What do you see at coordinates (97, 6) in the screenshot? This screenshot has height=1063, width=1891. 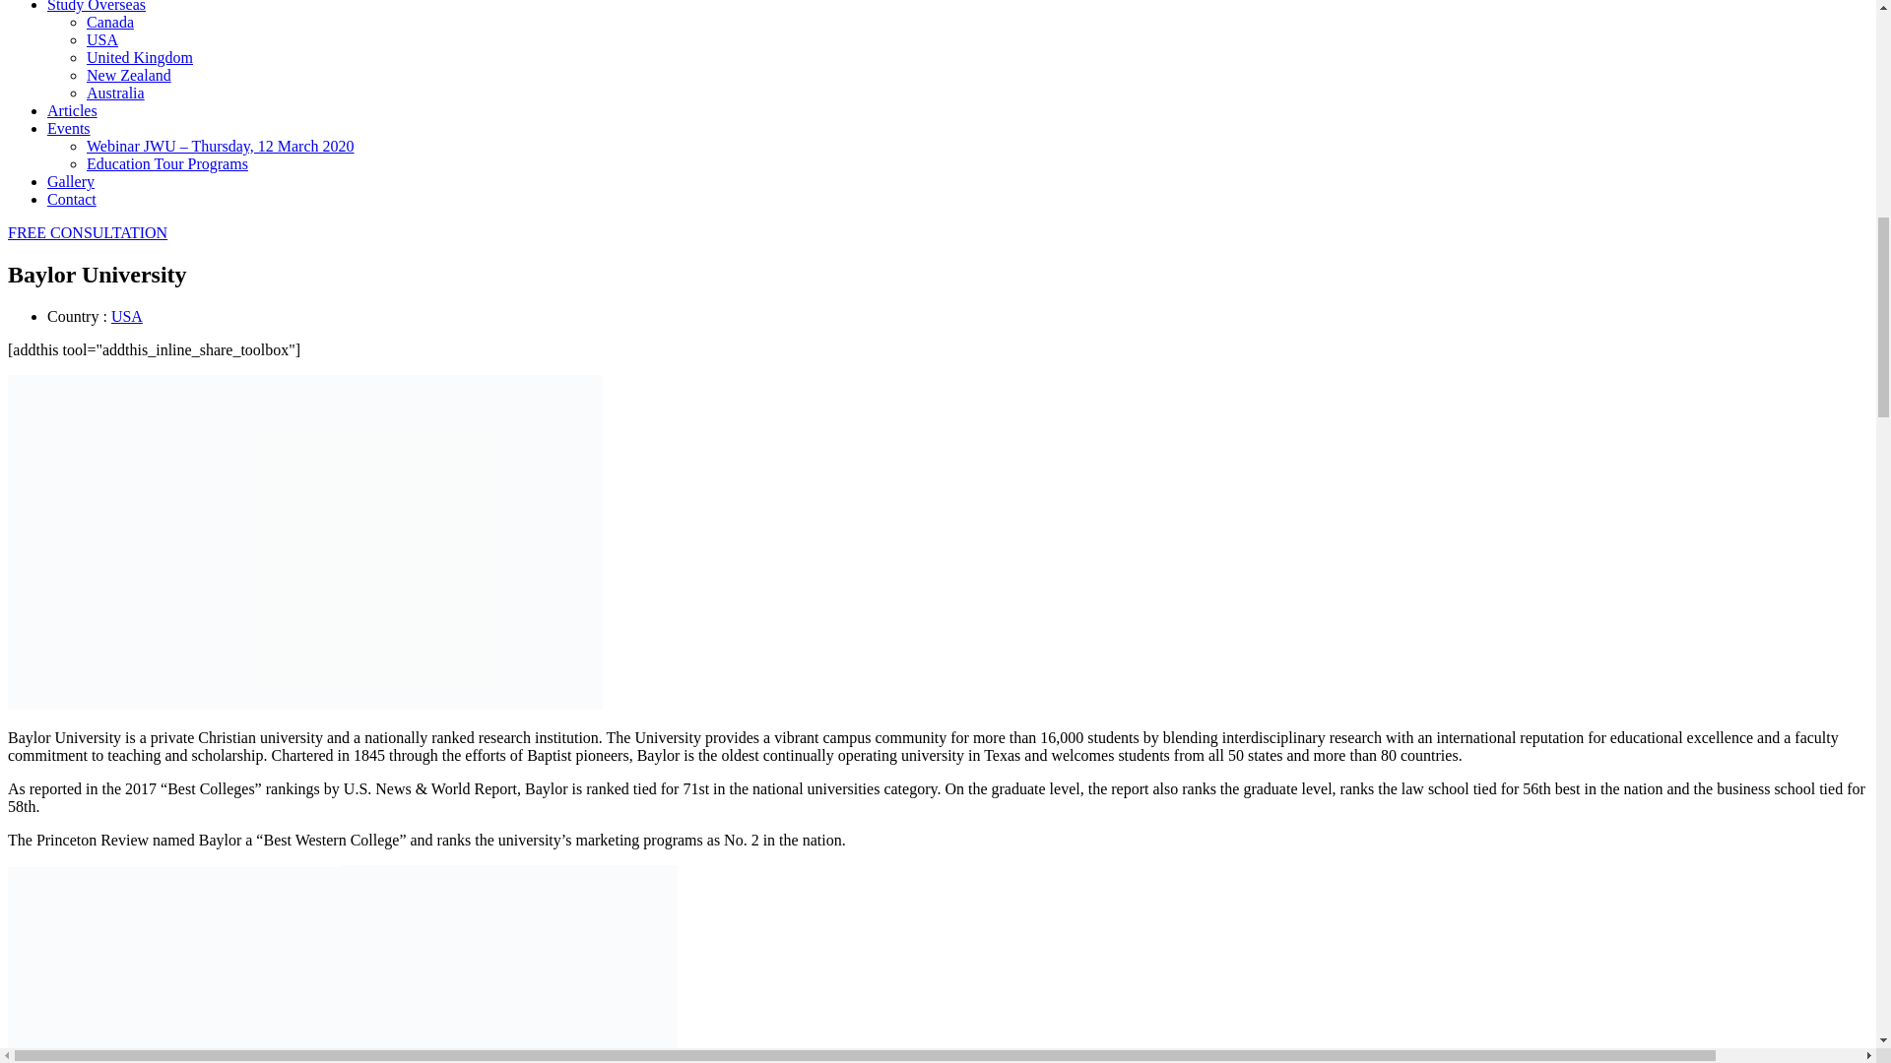 I see `Study Overseas` at bounding box center [97, 6].